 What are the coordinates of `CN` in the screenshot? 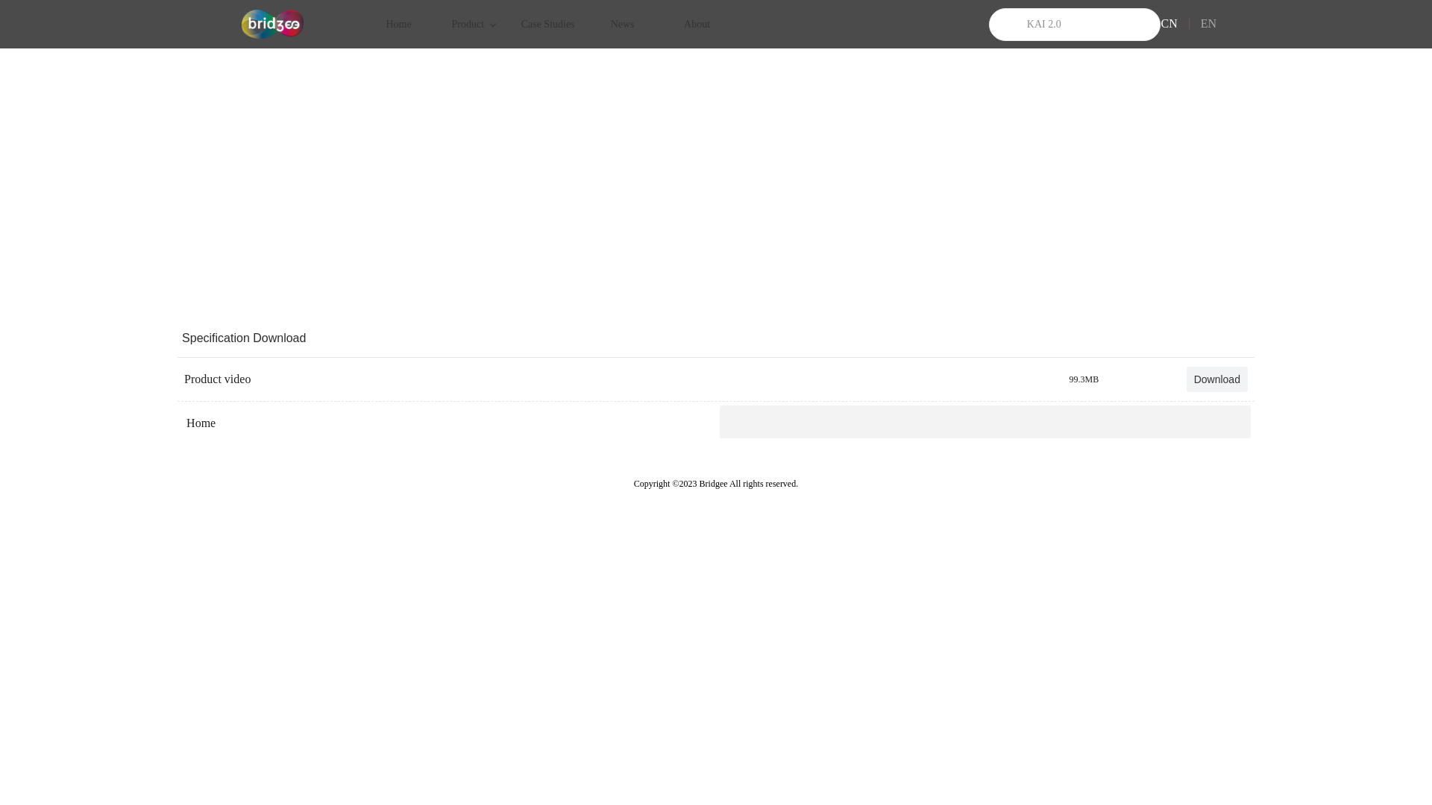 It's located at (1180, 24).